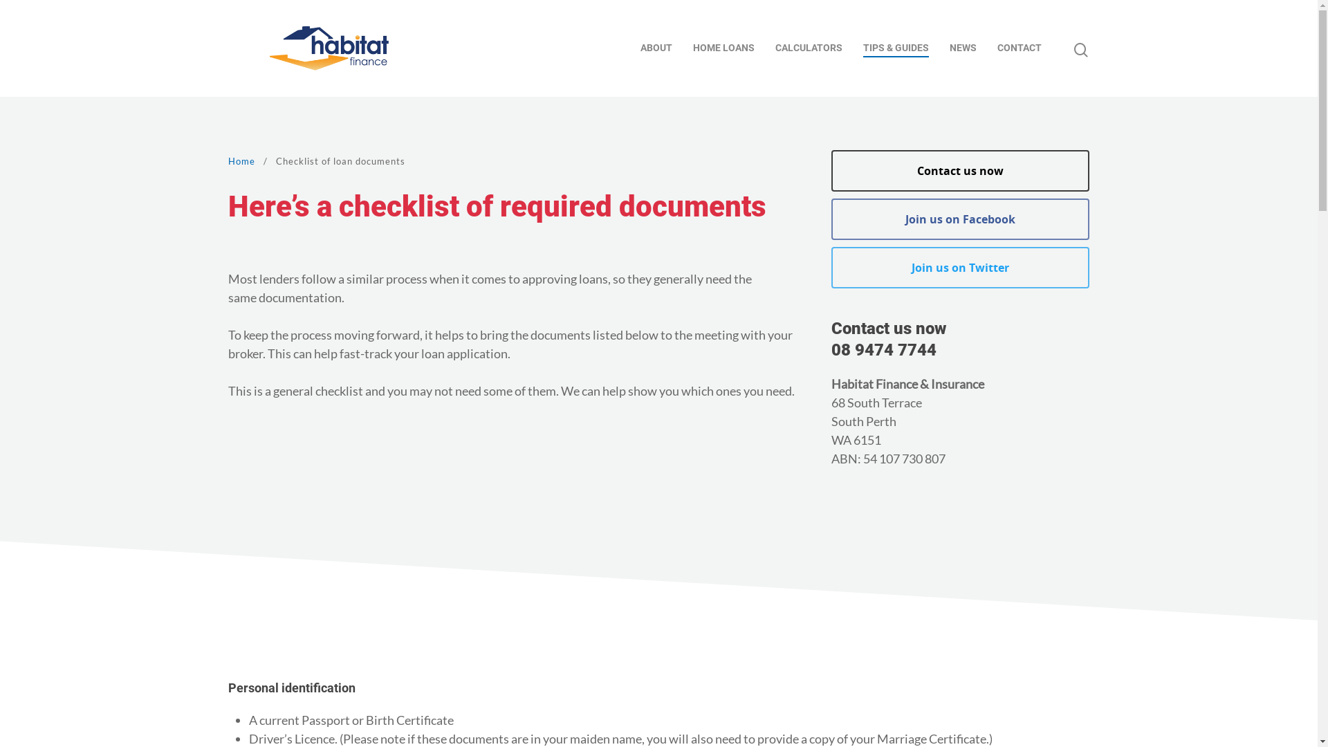  What do you see at coordinates (896, 48) in the screenshot?
I see `TIPS & GUIDES` at bounding box center [896, 48].